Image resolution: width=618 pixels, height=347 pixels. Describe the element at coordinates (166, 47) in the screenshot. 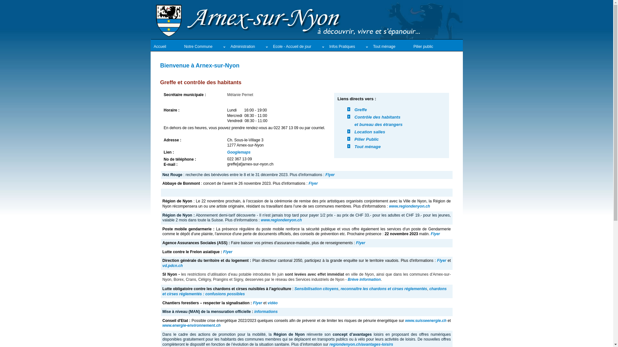

I see `Accueil` at that location.